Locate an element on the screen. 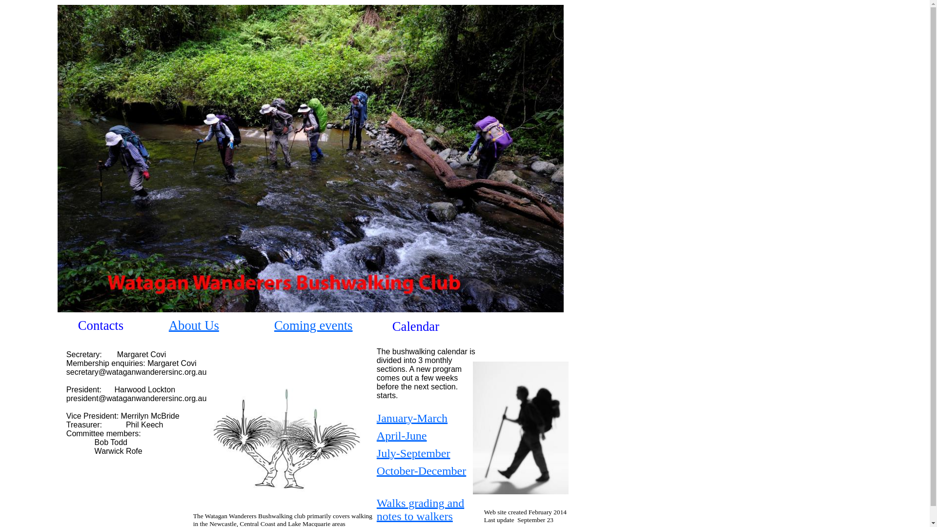 This screenshot has height=527, width=937. Walks grading and notes to walkers is located at coordinates (421, 511).